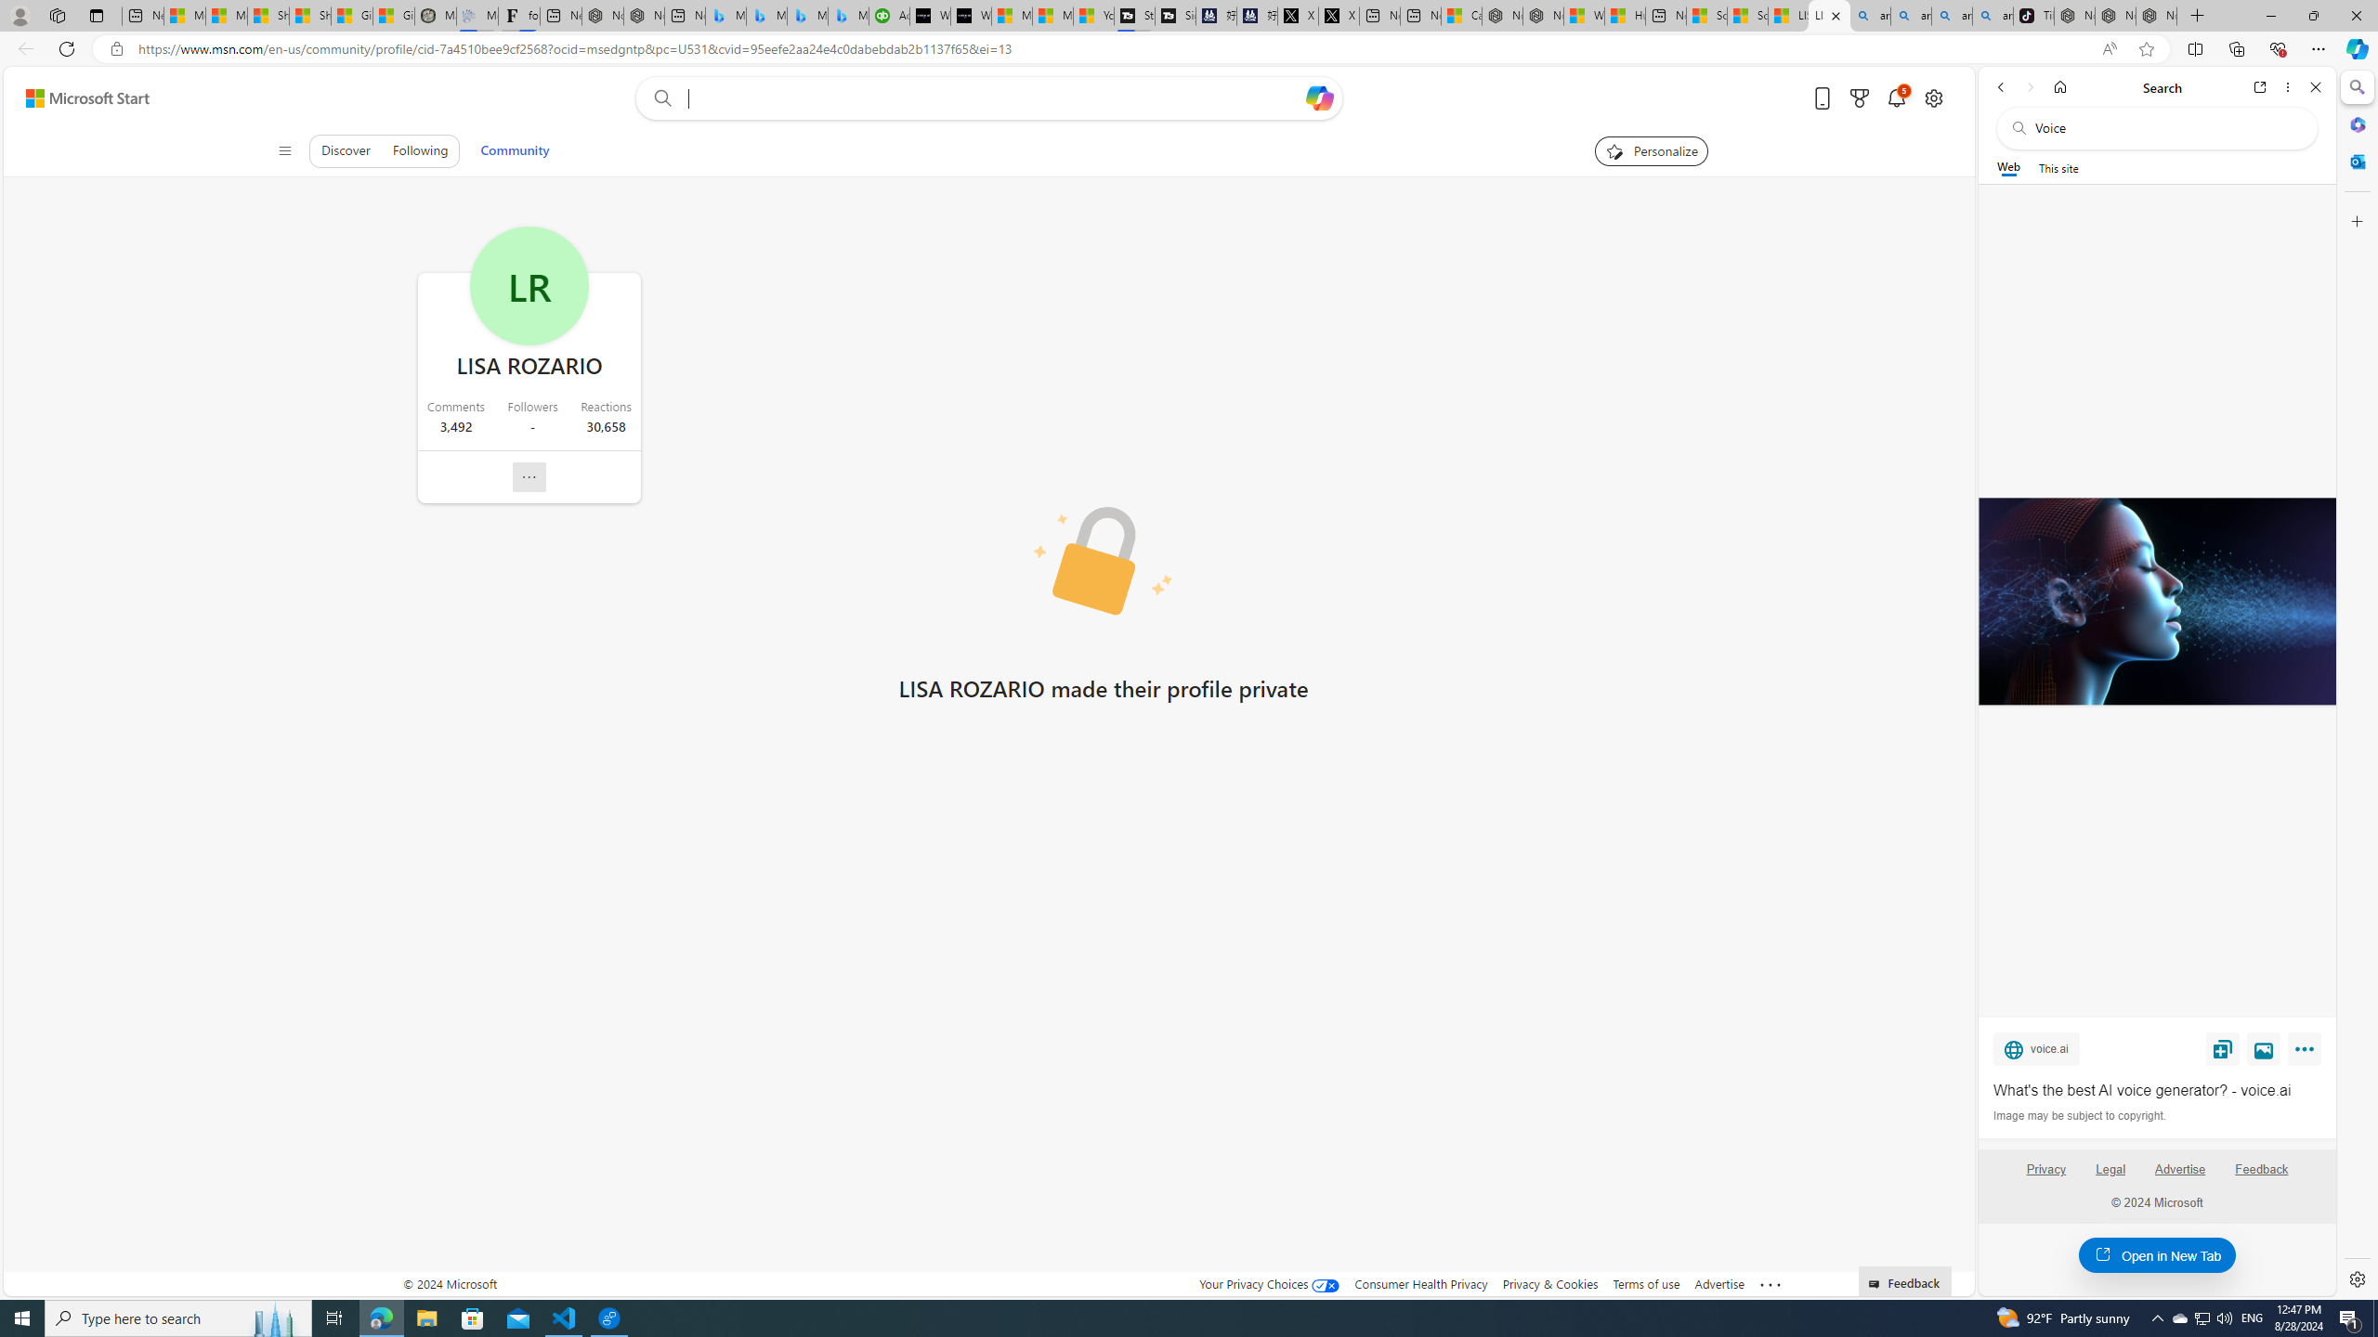  I want to click on amazon - Search Images, so click(1993, 16).